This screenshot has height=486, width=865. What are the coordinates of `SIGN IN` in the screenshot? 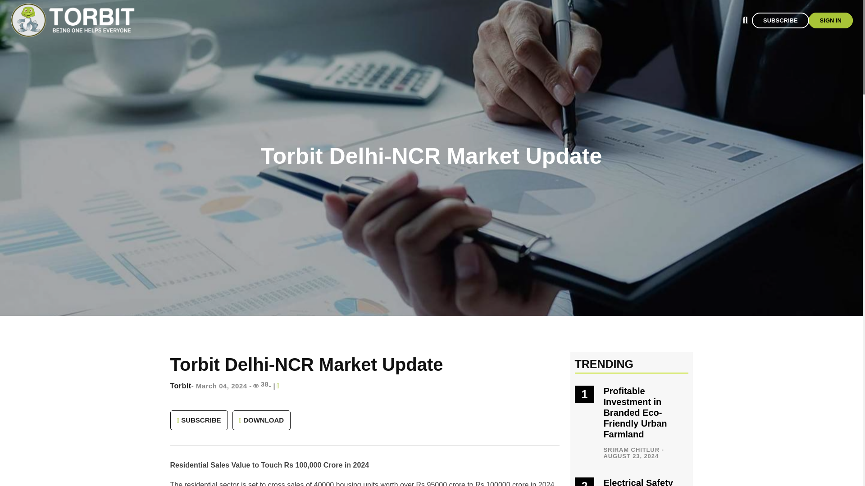 It's located at (831, 20).